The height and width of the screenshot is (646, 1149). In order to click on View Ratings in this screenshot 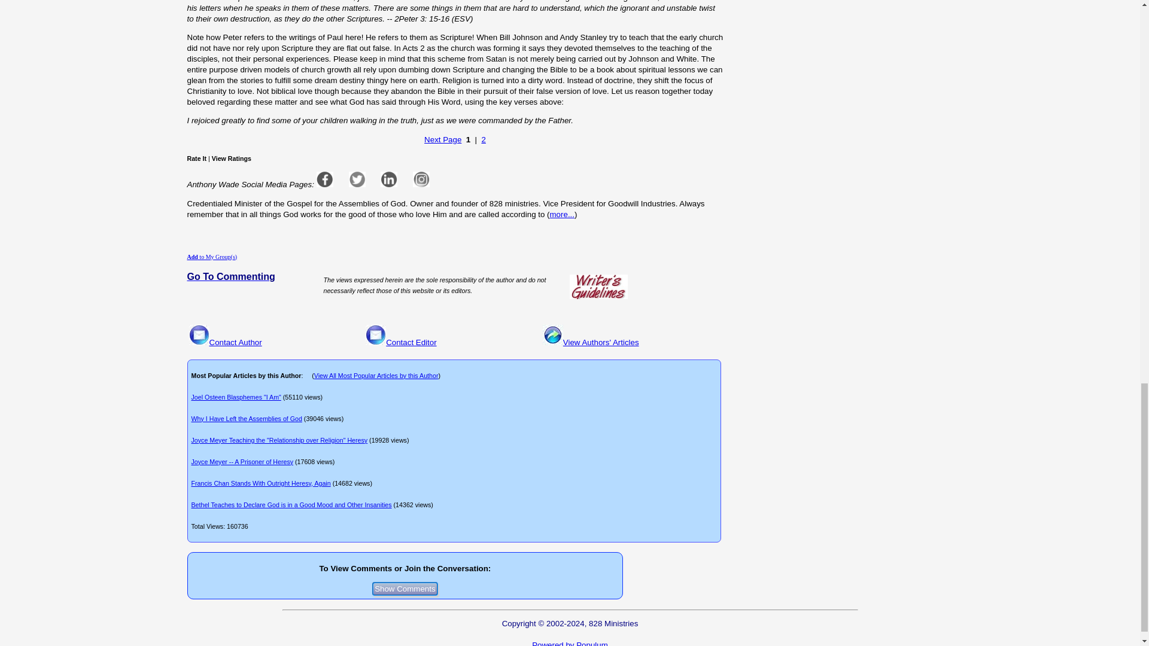, I will do `click(231, 159)`.